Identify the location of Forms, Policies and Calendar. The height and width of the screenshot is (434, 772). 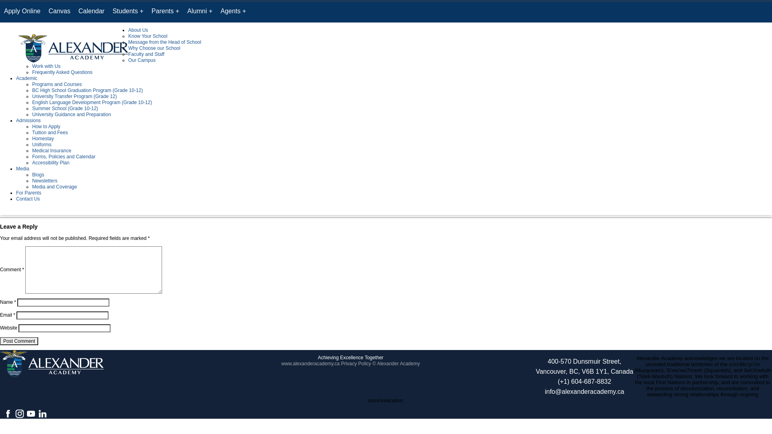
(64, 157).